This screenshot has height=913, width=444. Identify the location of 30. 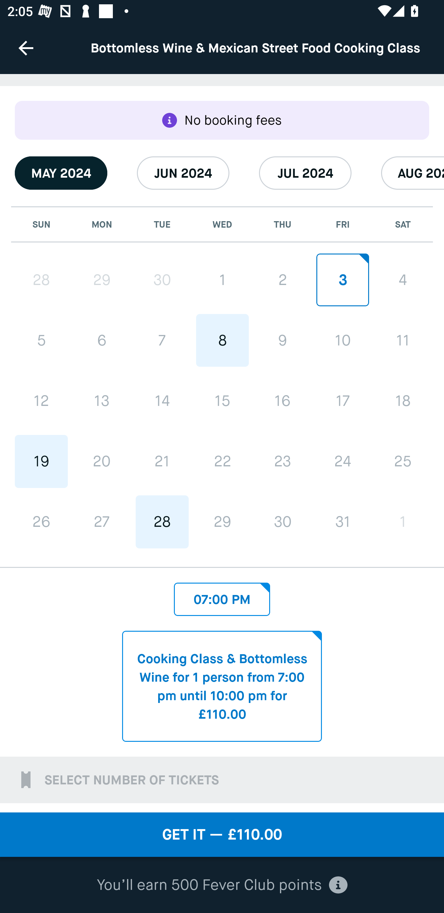
(162, 280).